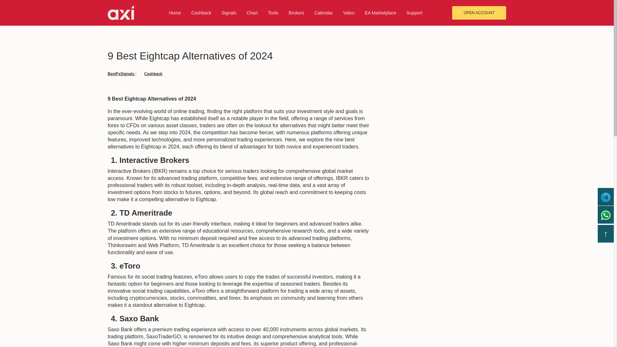 The image size is (617, 347). I want to click on Chart, so click(252, 13).